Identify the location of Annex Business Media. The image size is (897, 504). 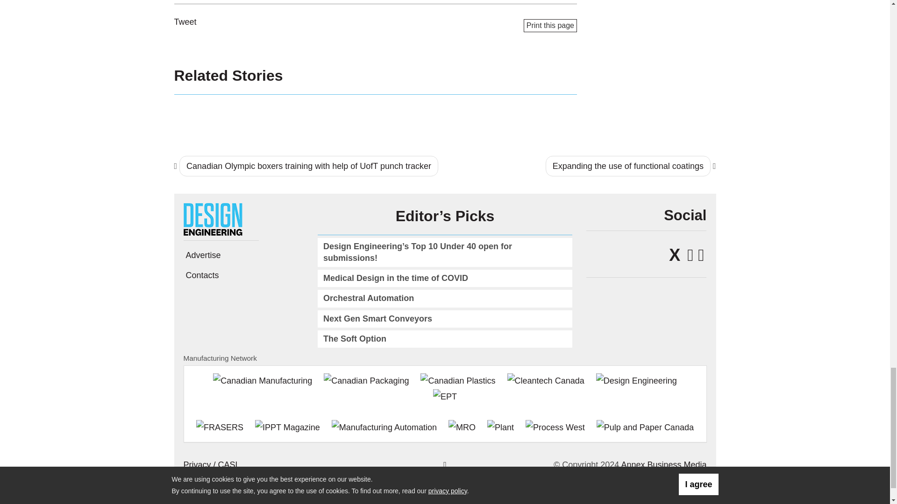
(663, 465).